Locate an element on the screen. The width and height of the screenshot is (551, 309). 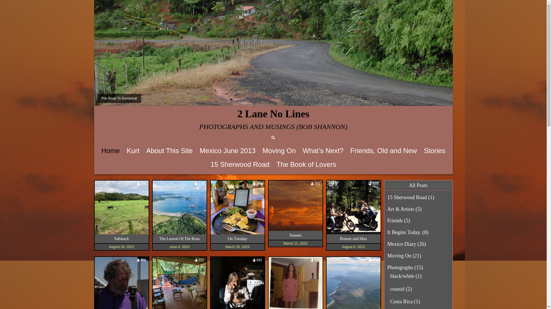
Permanent Link to Substack is located at coordinates (122, 207).